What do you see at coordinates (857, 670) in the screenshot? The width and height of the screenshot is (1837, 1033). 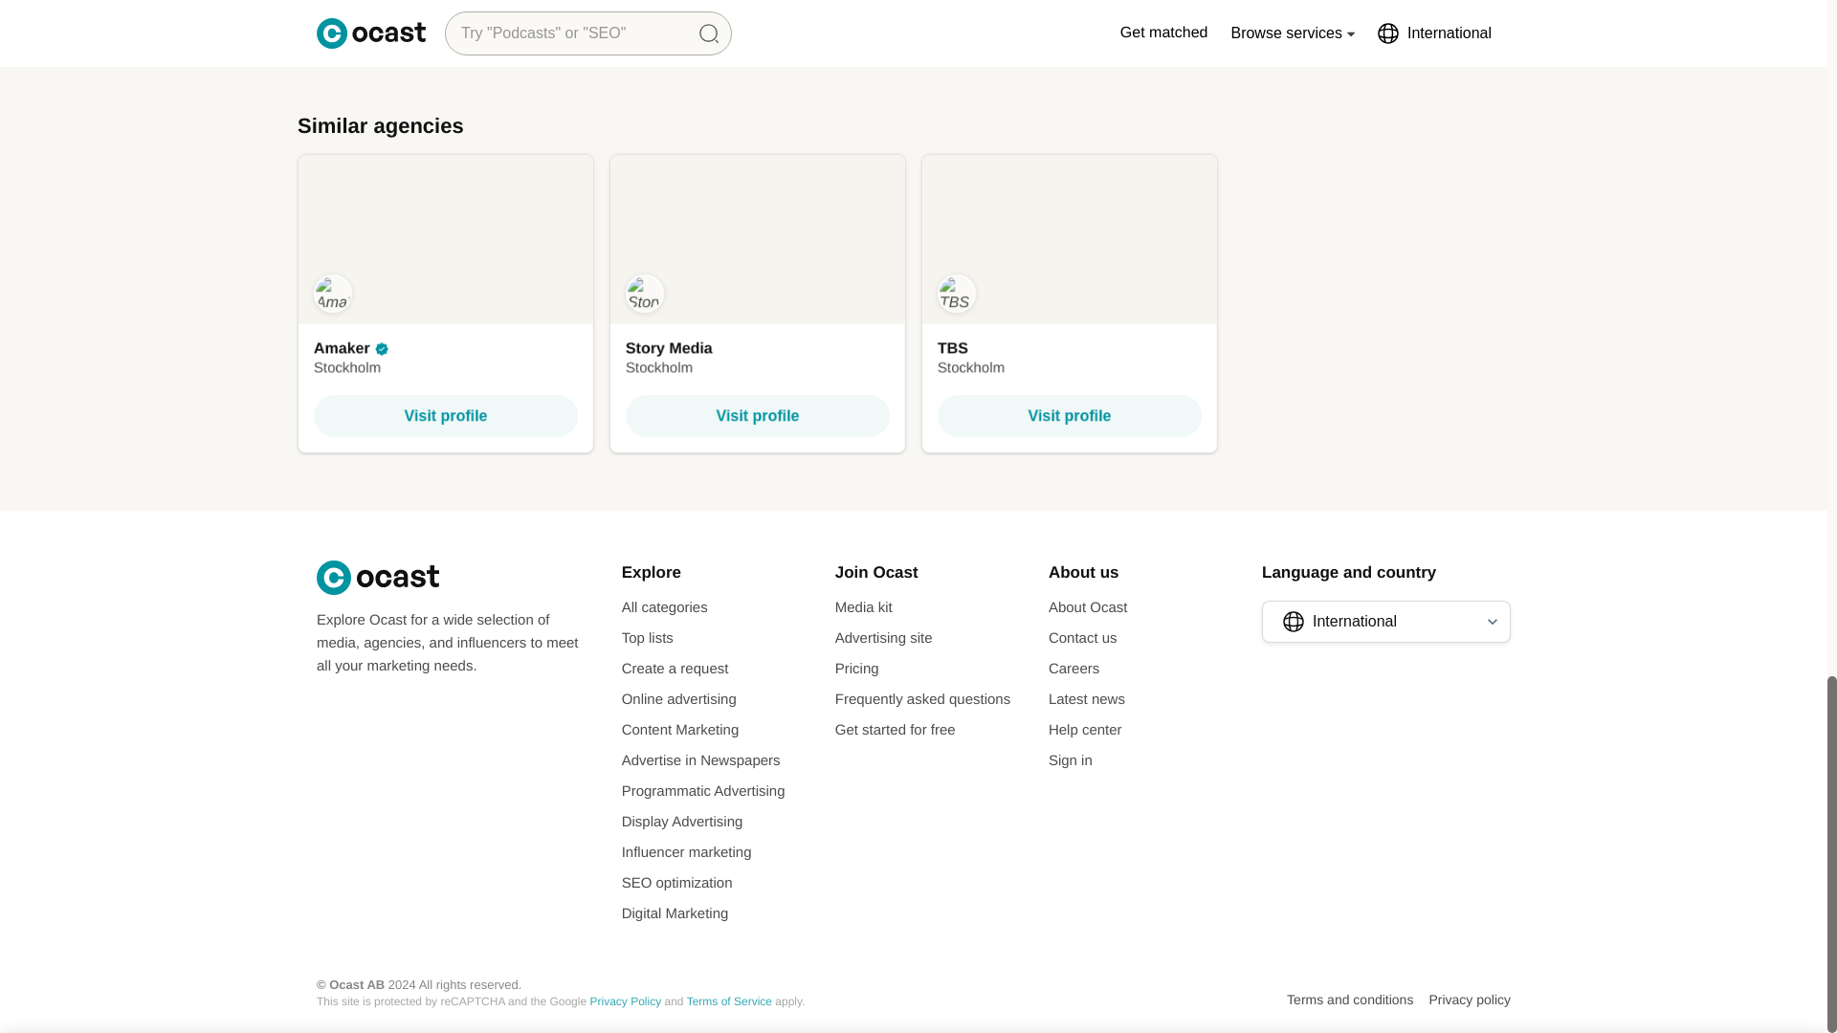 I see `Pricing` at bounding box center [857, 670].